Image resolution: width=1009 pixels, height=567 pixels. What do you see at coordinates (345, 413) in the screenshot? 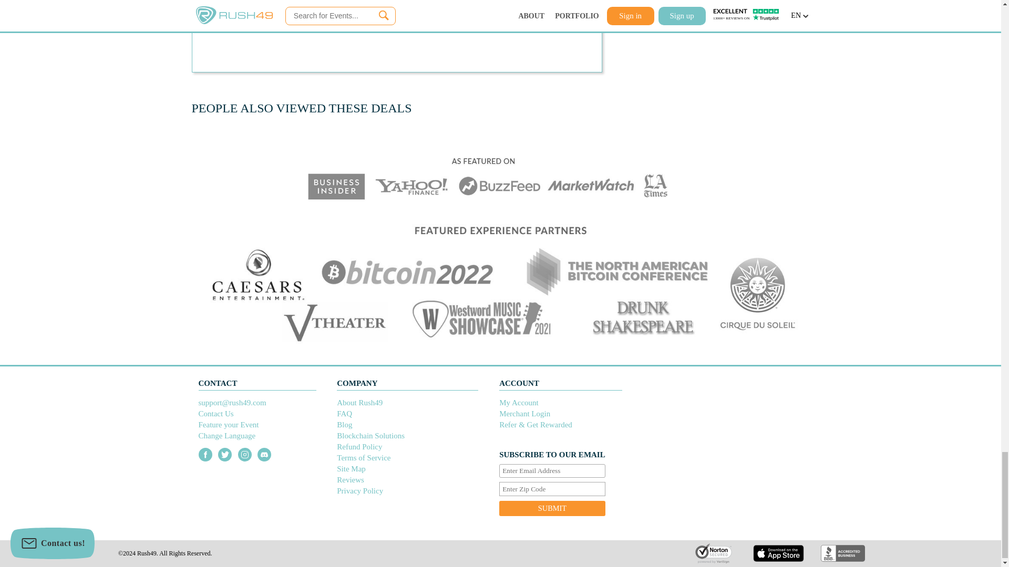
I see `FAQ` at bounding box center [345, 413].